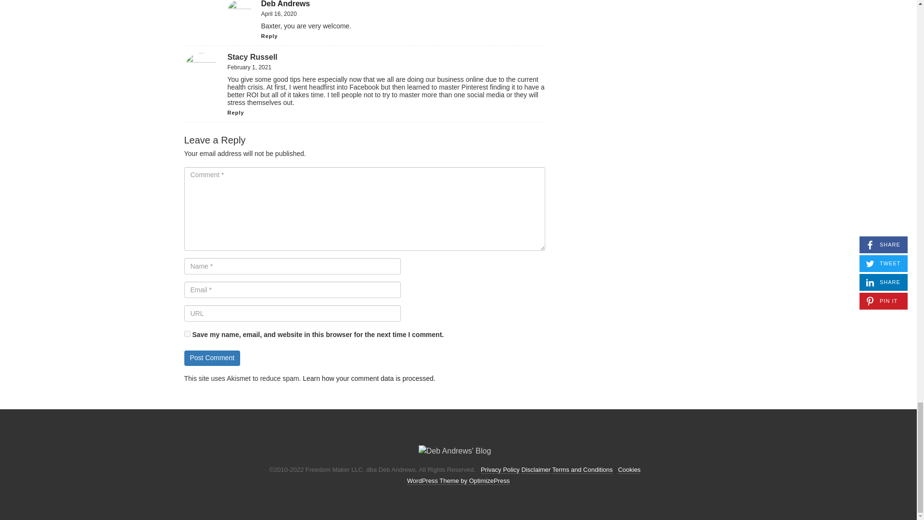 Image resolution: width=924 pixels, height=520 pixels. What do you see at coordinates (269, 36) in the screenshot?
I see `Reply` at bounding box center [269, 36].